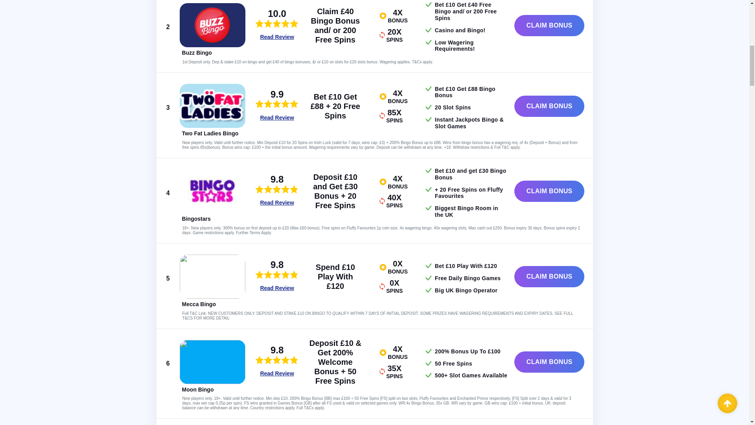 This screenshot has height=425, width=755. I want to click on Bingostars, so click(196, 218).